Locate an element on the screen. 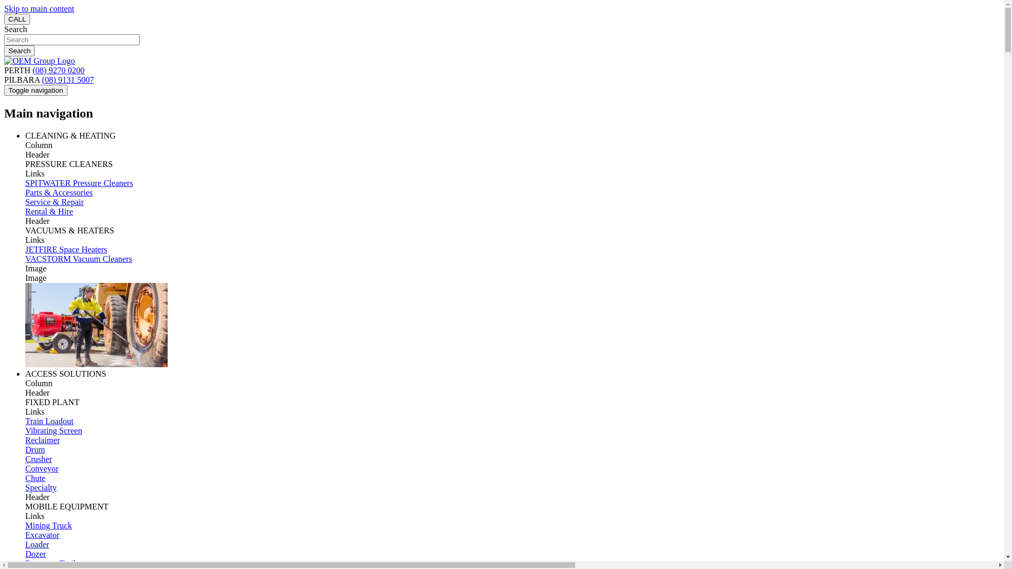 This screenshot has height=569, width=1012. Chute is located at coordinates (35, 478).